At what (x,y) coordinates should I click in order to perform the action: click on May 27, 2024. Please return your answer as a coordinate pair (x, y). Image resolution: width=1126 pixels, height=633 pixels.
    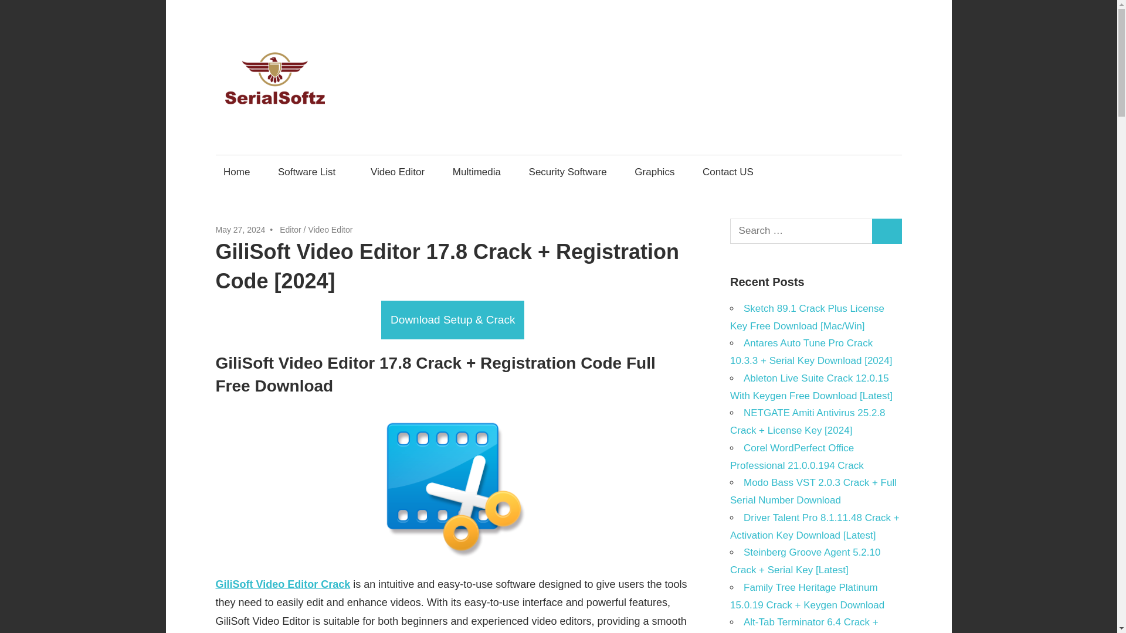
    Looking at the image, I should click on (240, 230).